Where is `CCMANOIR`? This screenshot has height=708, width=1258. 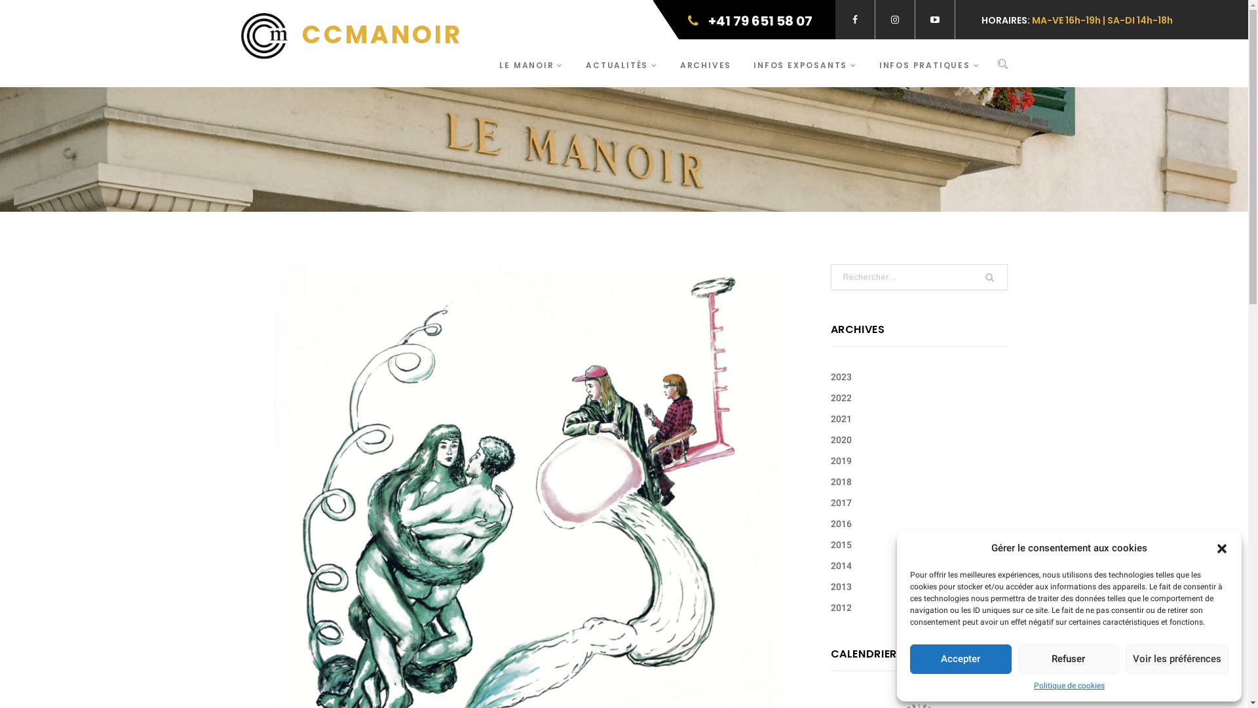 CCMANOIR is located at coordinates (352, 36).